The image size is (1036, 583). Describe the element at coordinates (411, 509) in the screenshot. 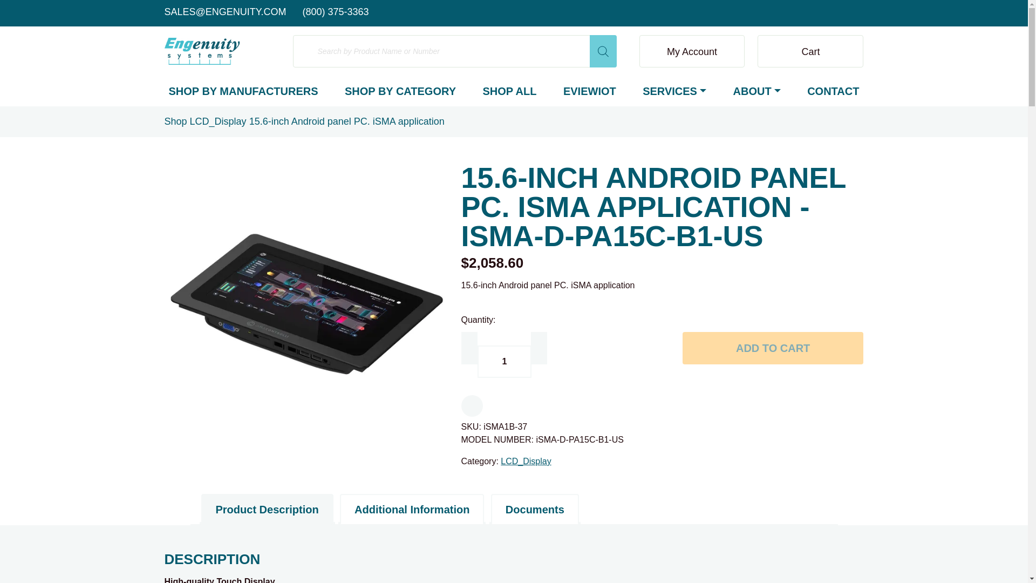

I see `Additional Information` at that location.